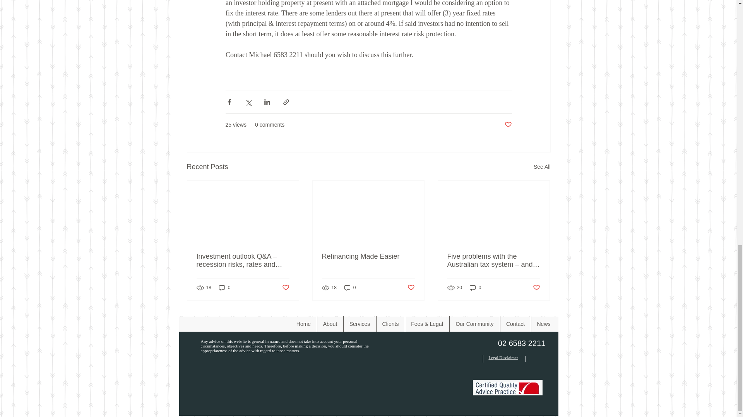 This screenshot has height=417, width=743. Describe the element at coordinates (507, 388) in the screenshot. I see `download.jpg` at that location.